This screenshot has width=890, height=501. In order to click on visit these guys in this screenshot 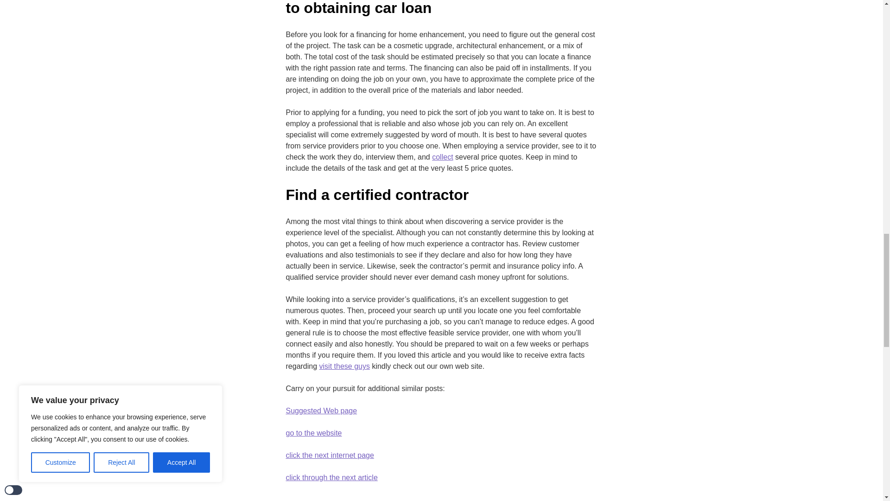, I will do `click(345, 366)`.